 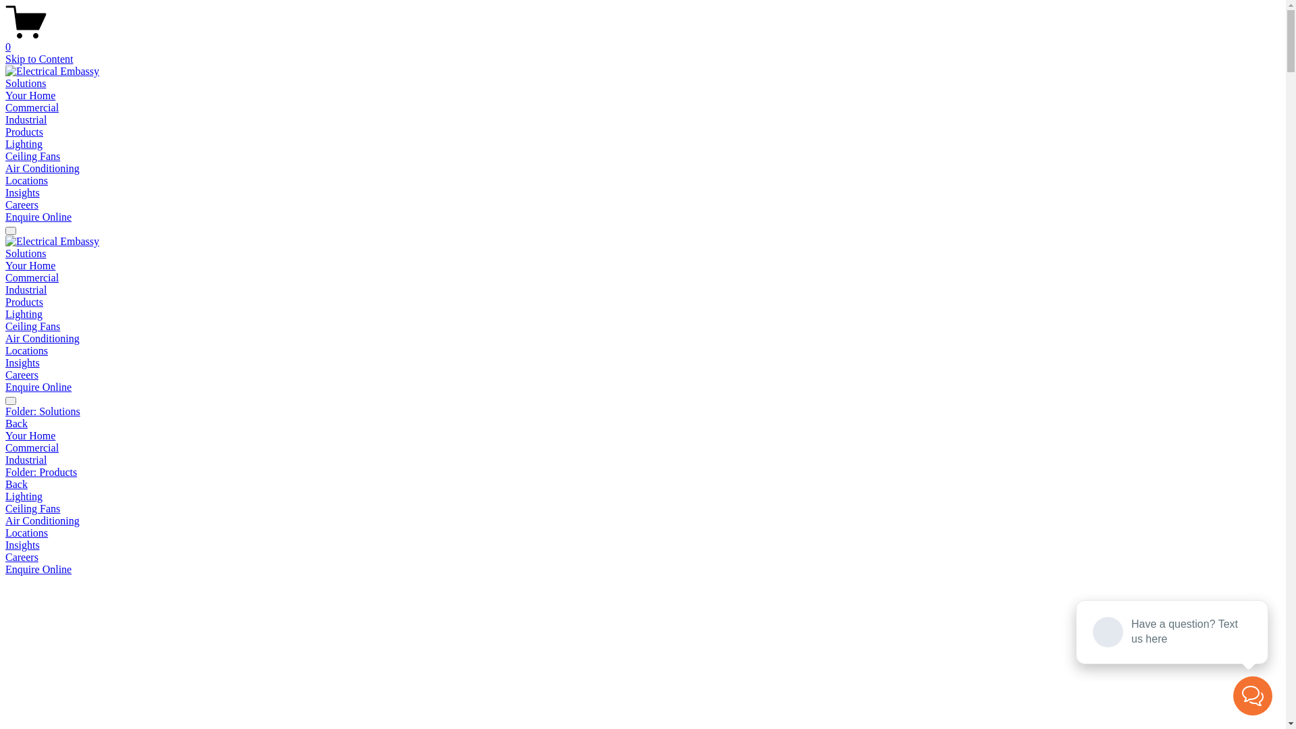 I want to click on Back, so click(x=16, y=485).